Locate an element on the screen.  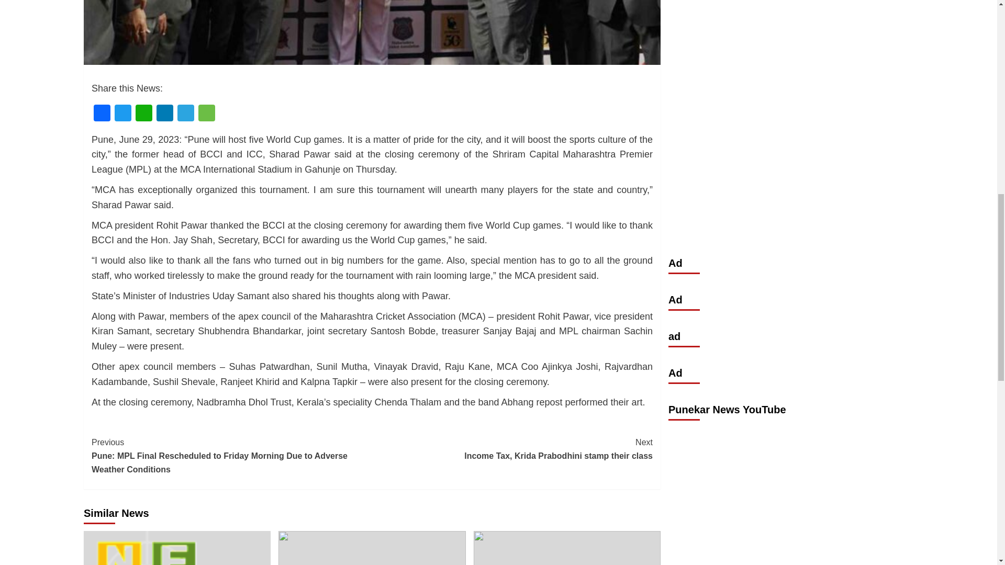
WhatsApp is located at coordinates (144, 114).